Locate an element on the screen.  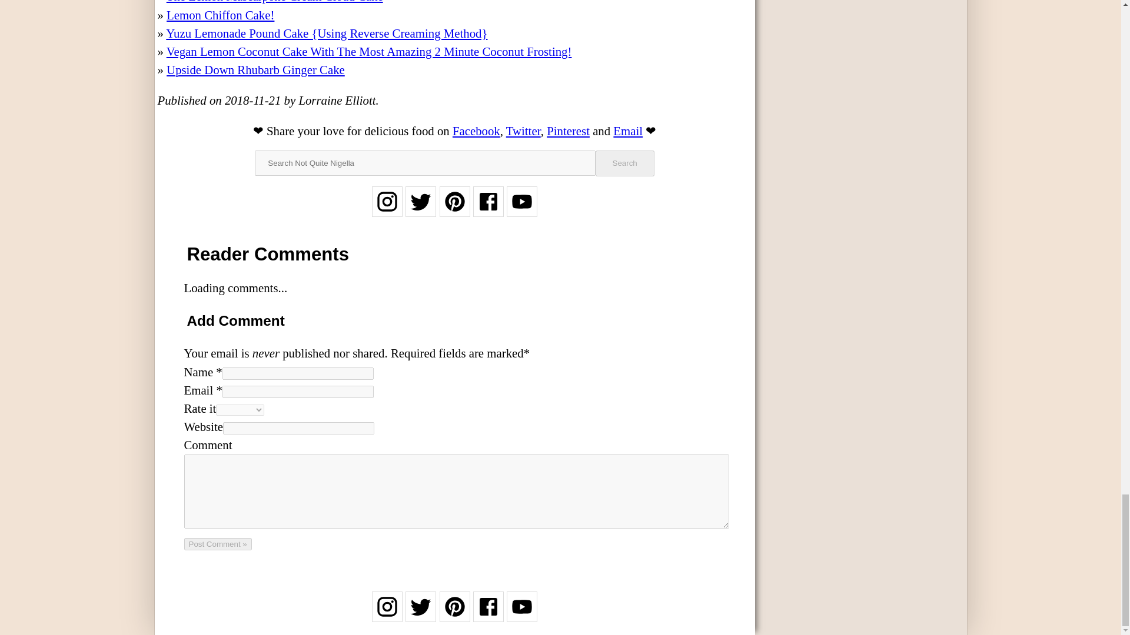
Follow on Twitter is located at coordinates (421, 614).